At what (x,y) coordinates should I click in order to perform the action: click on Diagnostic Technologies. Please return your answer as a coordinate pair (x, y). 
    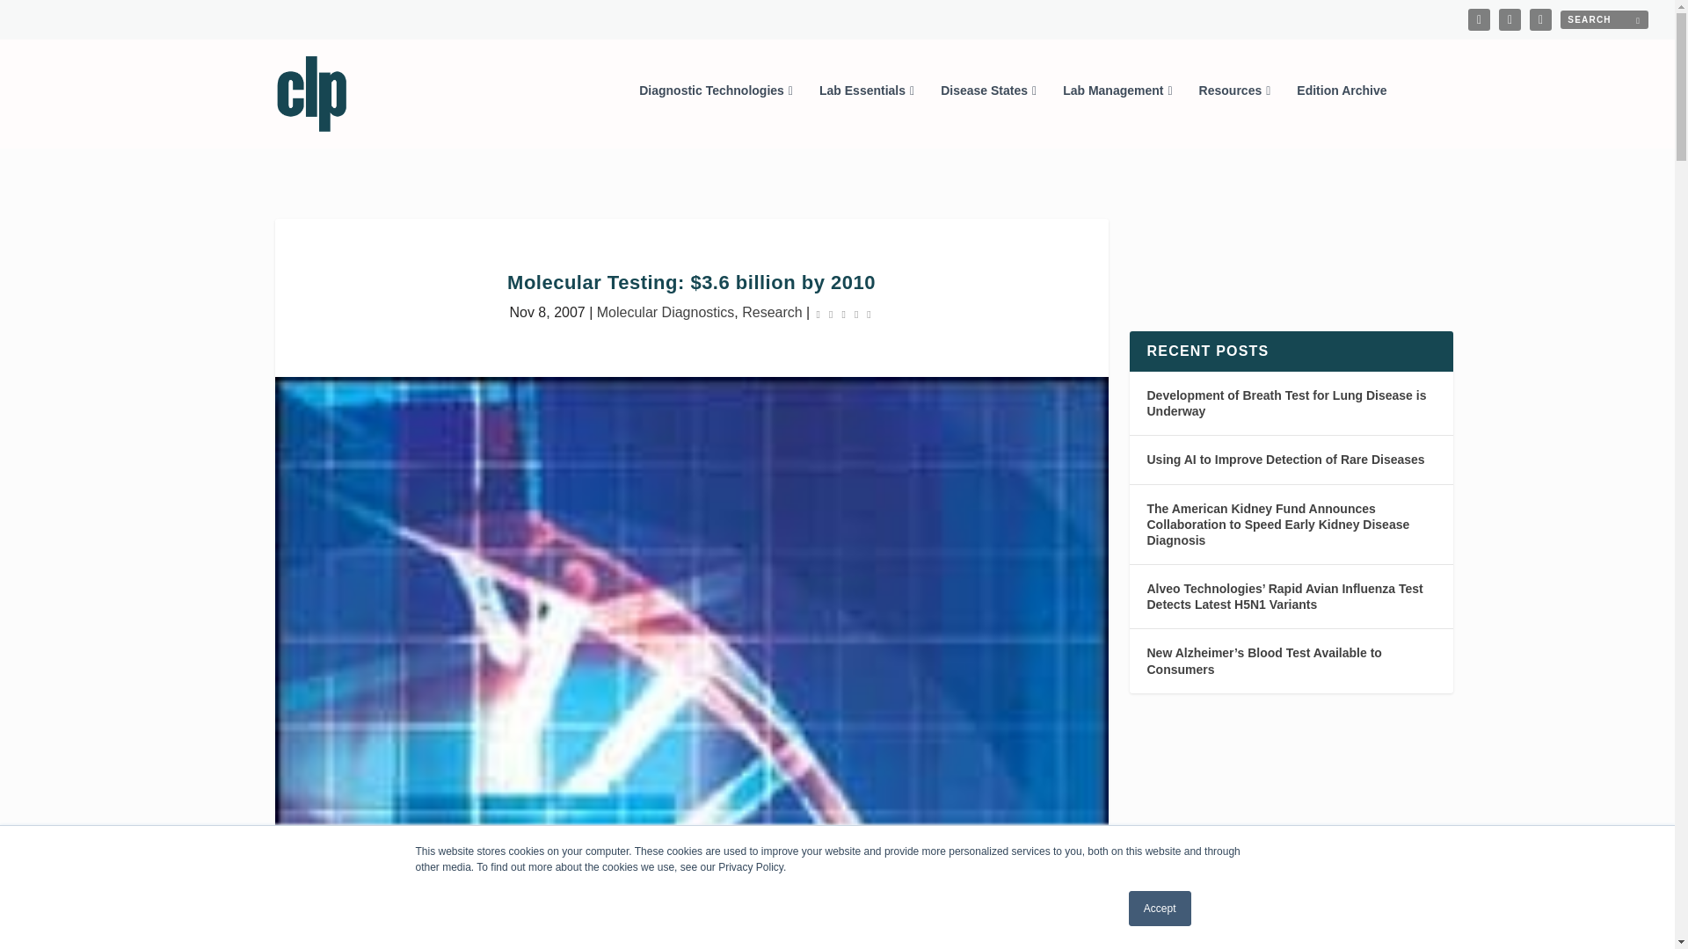
    Looking at the image, I should click on (716, 114).